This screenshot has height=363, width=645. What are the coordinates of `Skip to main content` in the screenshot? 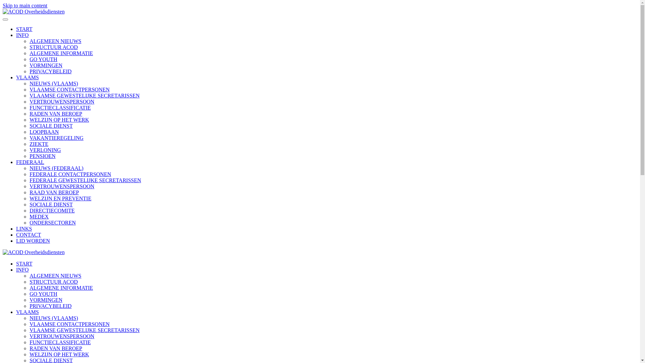 It's located at (25, 5).